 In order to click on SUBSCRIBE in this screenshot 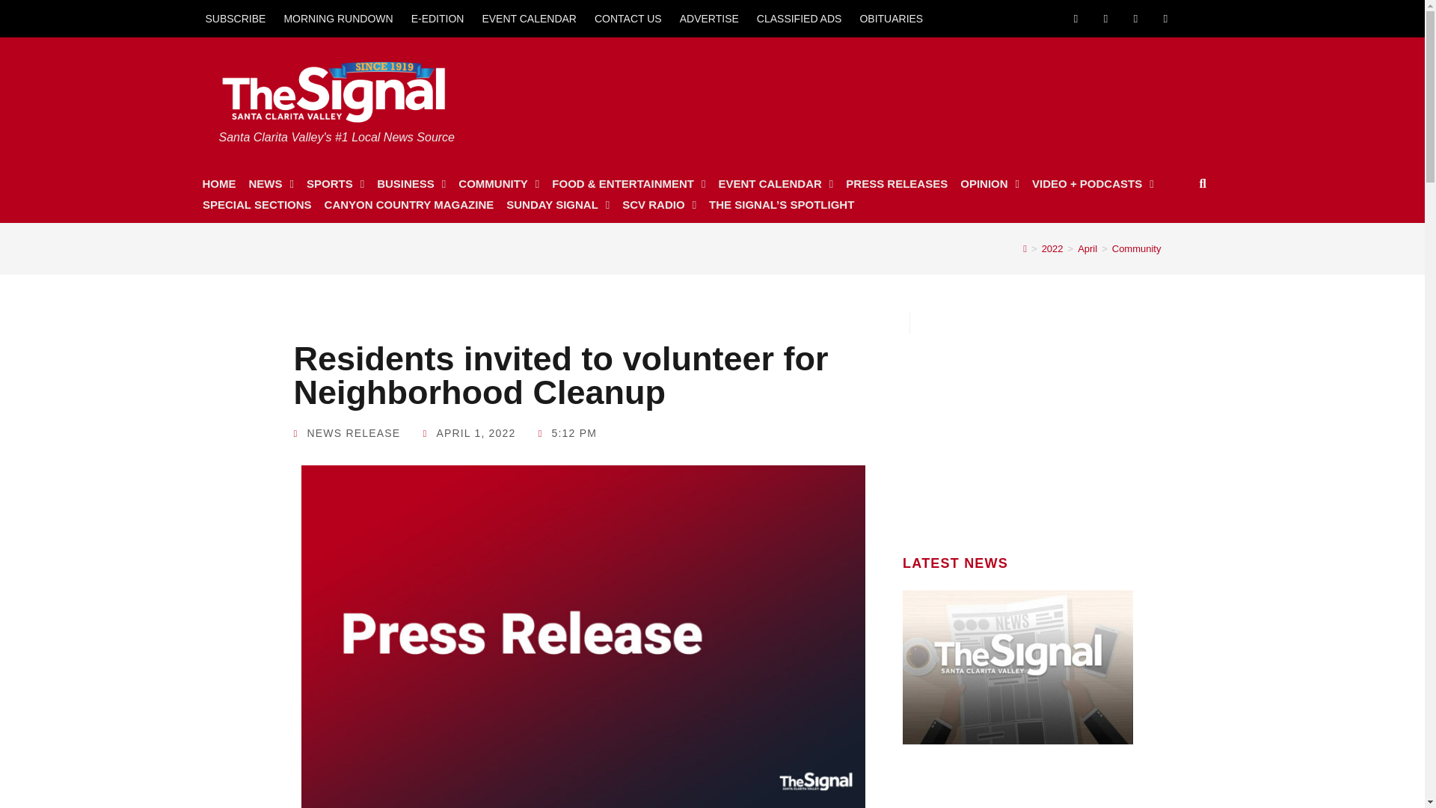, I will do `click(235, 18)`.